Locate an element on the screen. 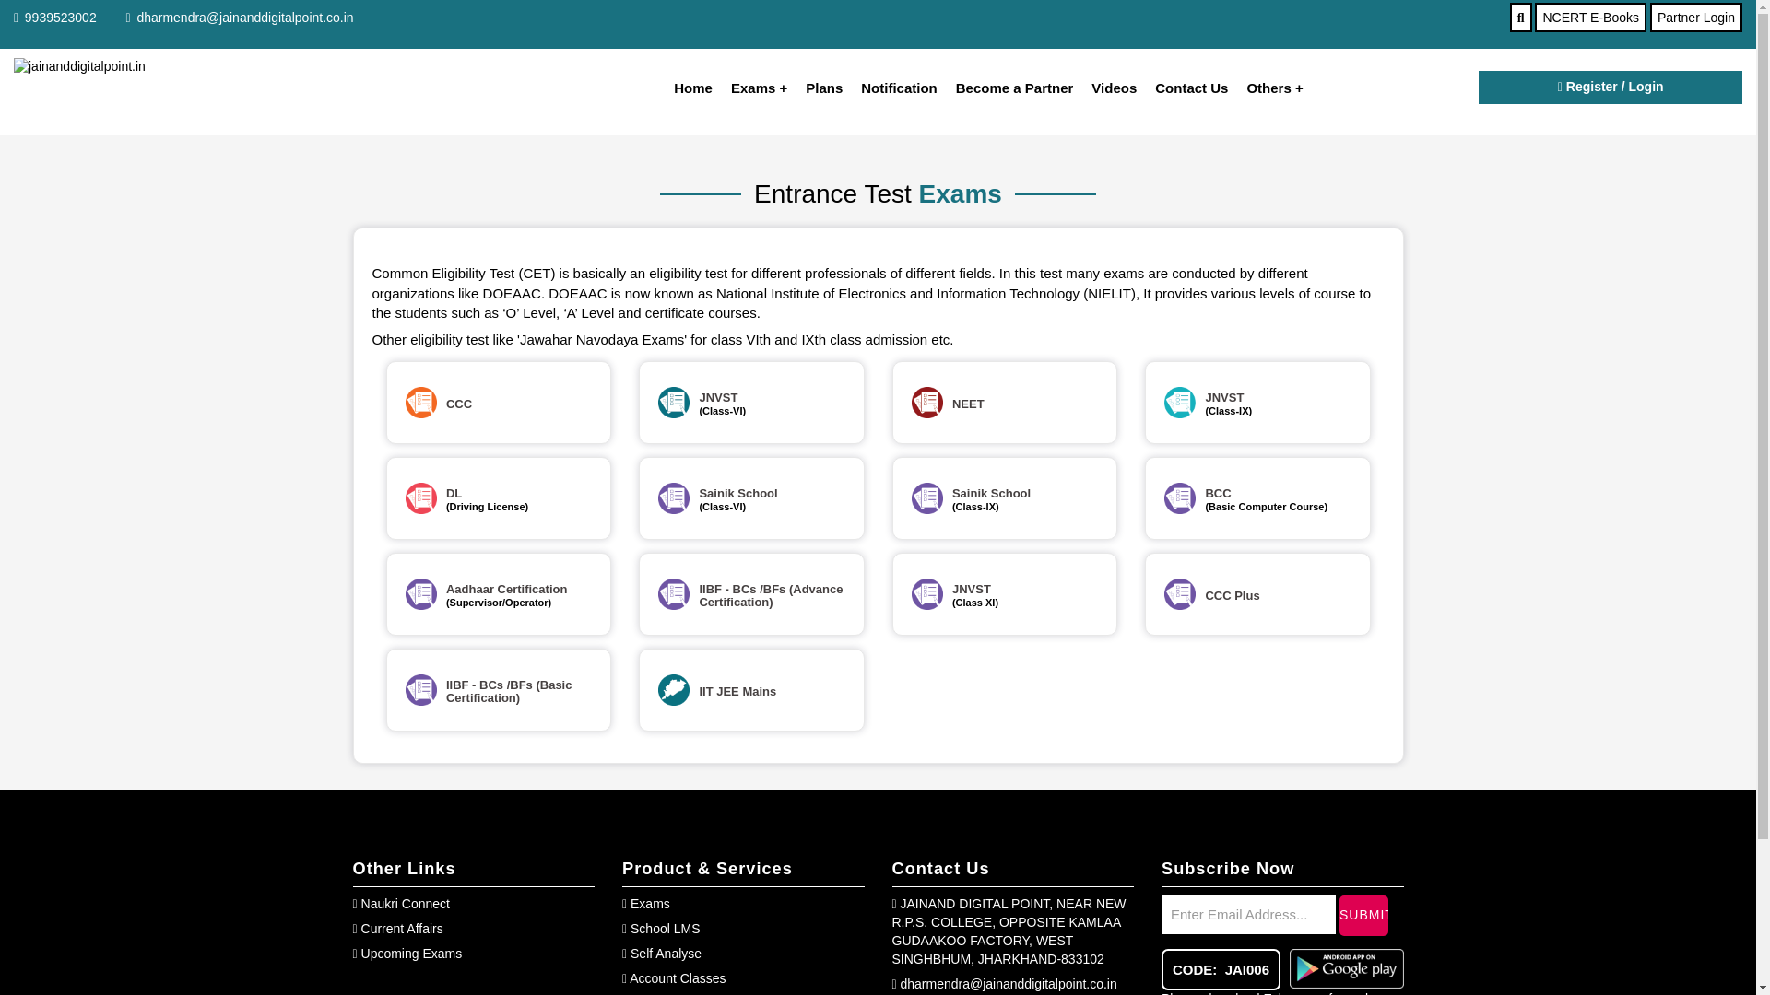 This screenshot has width=1770, height=995. Entrance Test is located at coordinates (926, 497).